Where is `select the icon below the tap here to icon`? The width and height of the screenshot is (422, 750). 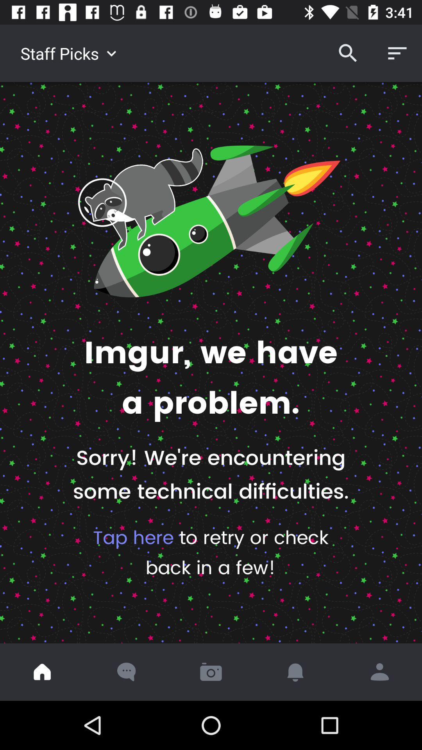
select the icon below the tap here to icon is located at coordinates (380, 672).